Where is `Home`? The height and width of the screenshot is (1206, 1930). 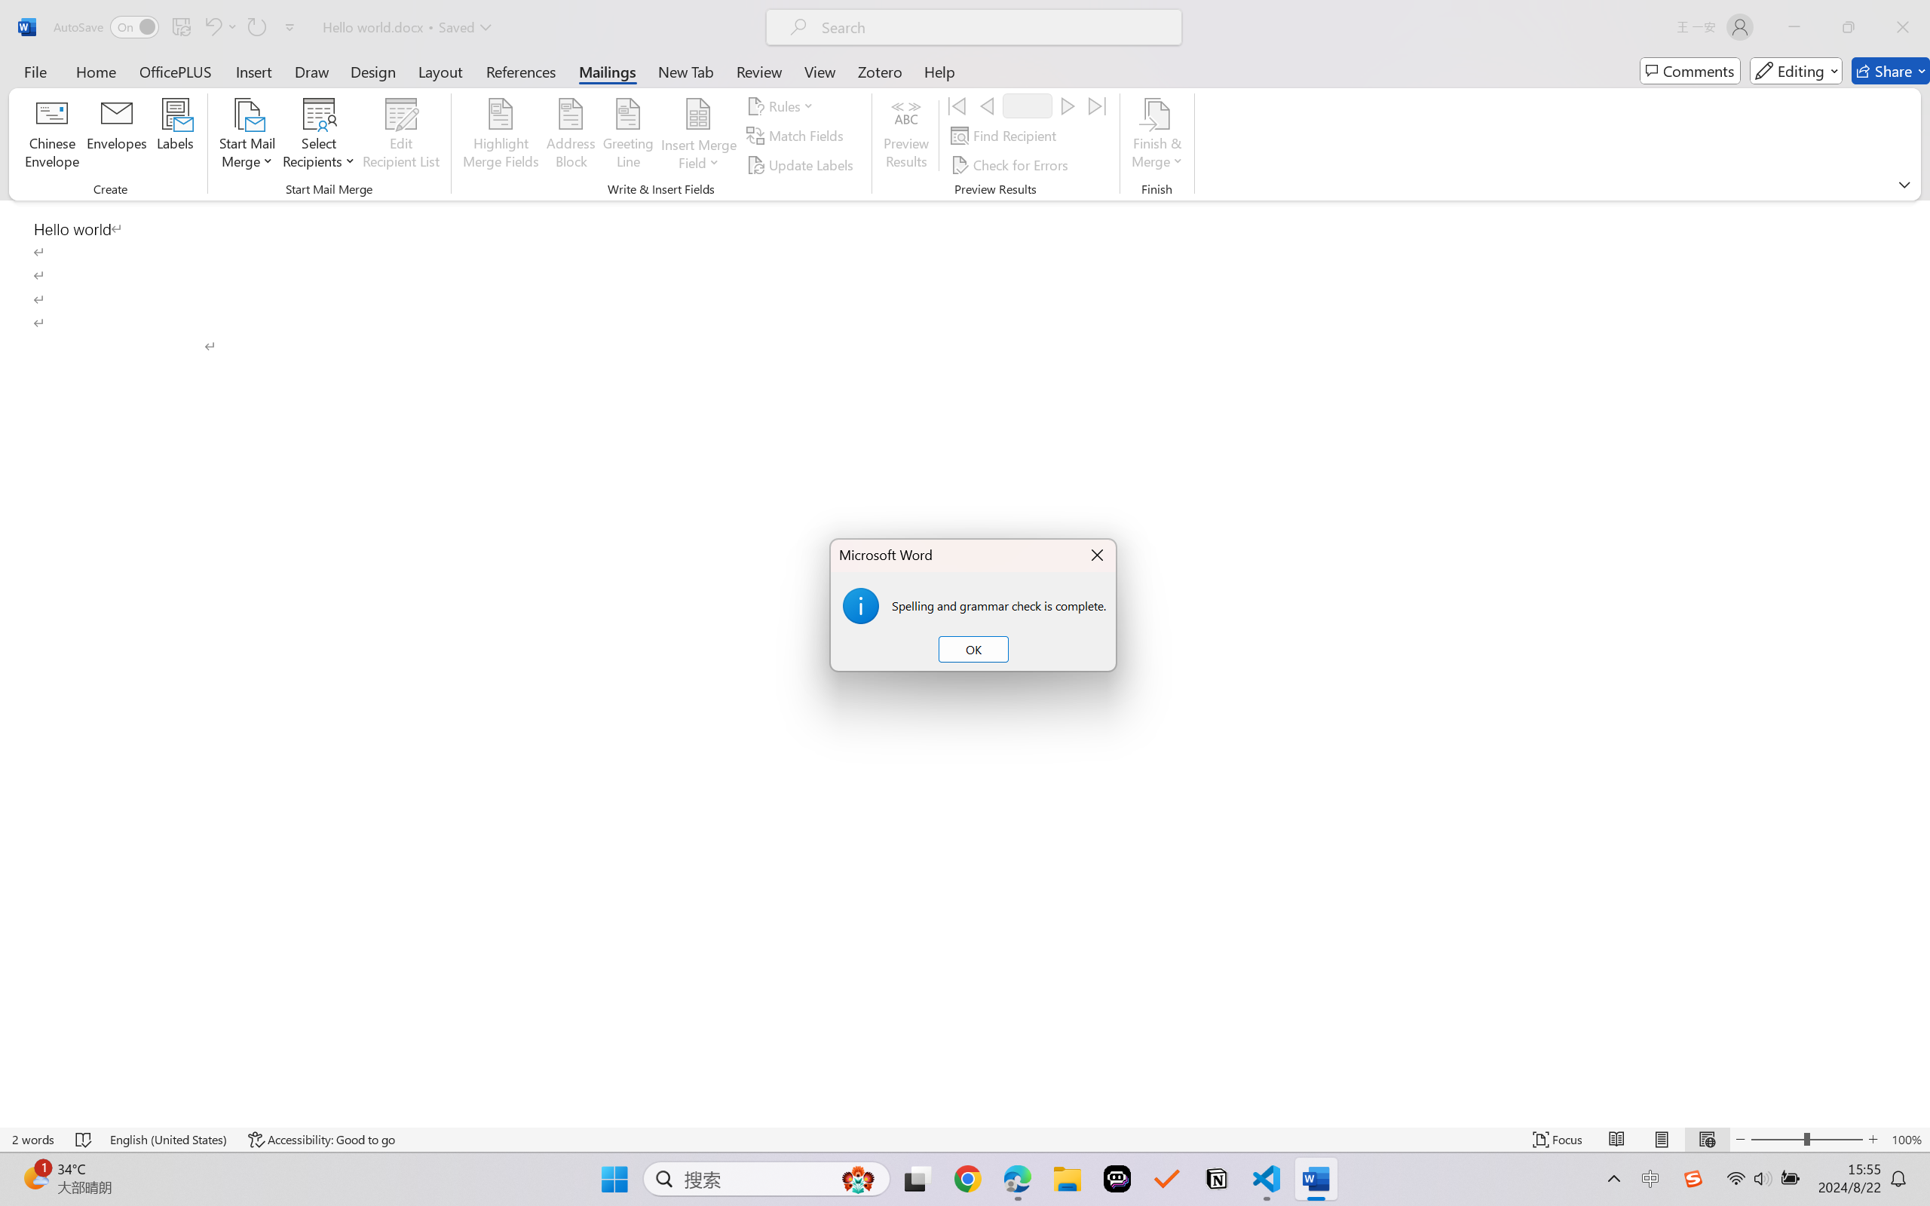 Home is located at coordinates (96, 71).